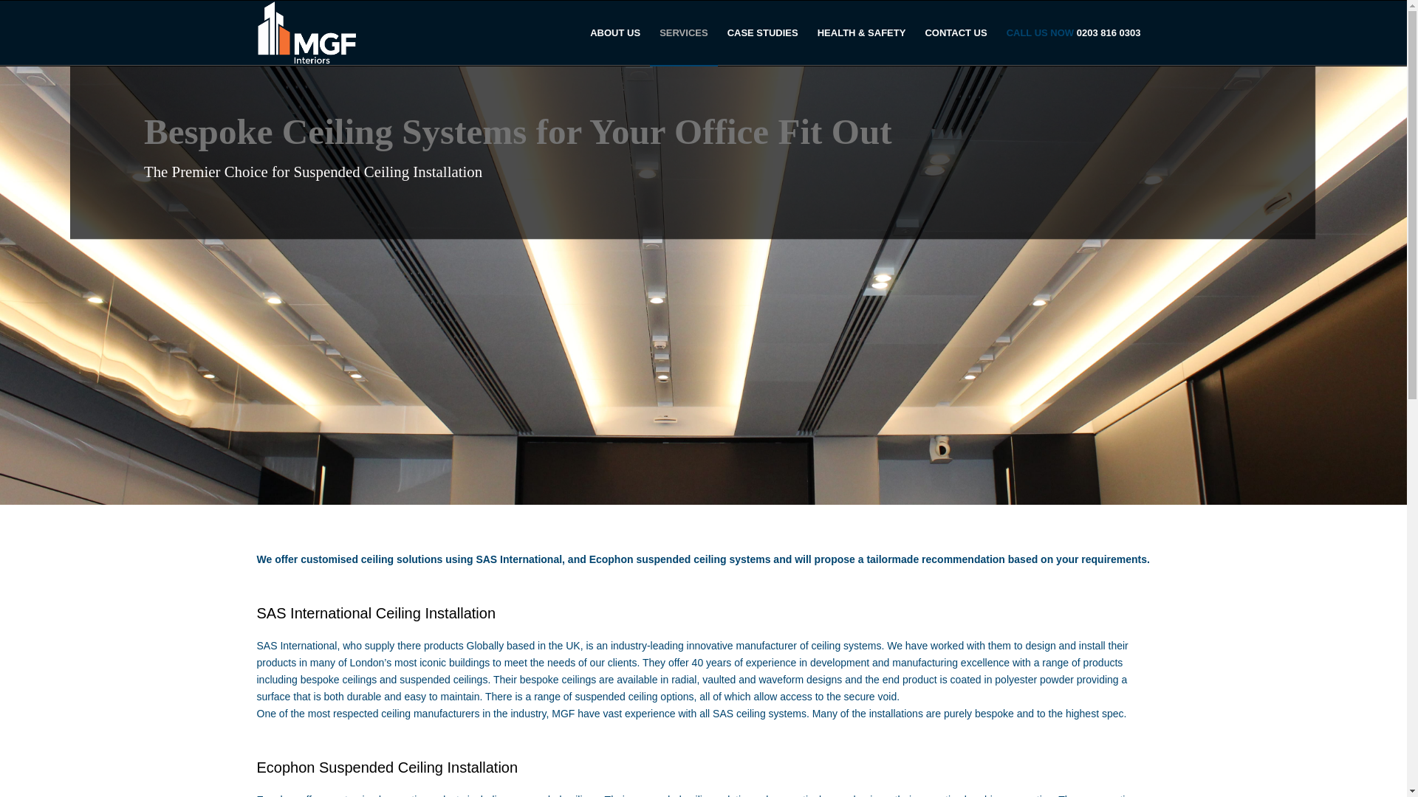  Describe the element at coordinates (762, 32) in the screenshot. I see `CASE STUDIES` at that location.